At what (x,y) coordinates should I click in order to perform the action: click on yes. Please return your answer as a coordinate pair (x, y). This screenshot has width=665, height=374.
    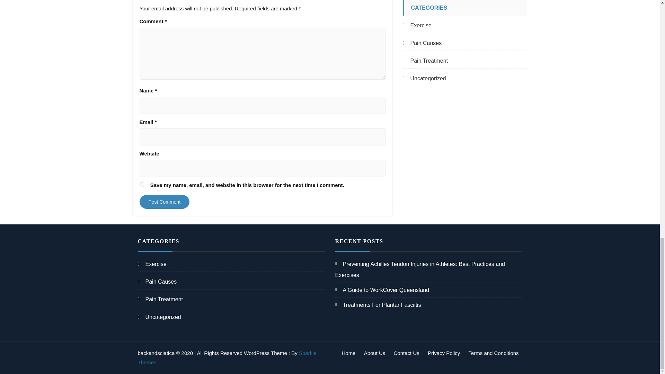
    Looking at the image, I should click on (141, 185).